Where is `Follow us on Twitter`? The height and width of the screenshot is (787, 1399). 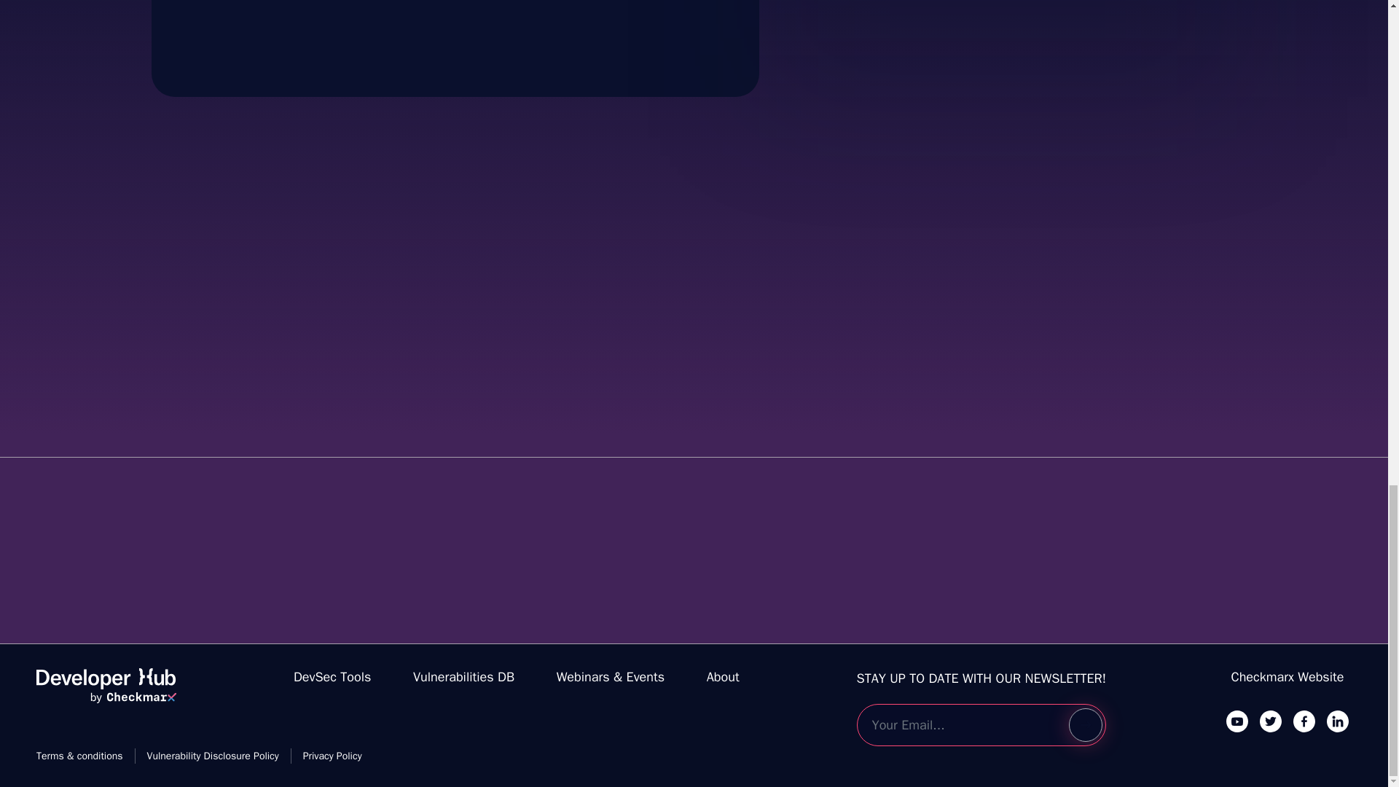
Follow us on Twitter is located at coordinates (1271, 721).